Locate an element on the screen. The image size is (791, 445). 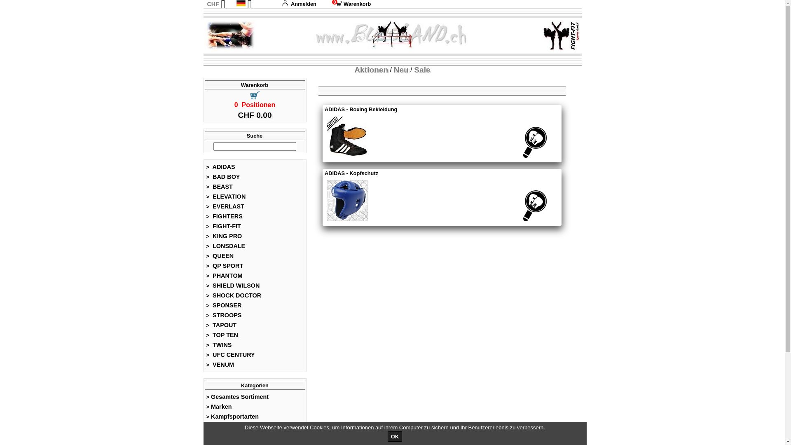
Details is located at coordinates (535, 143).